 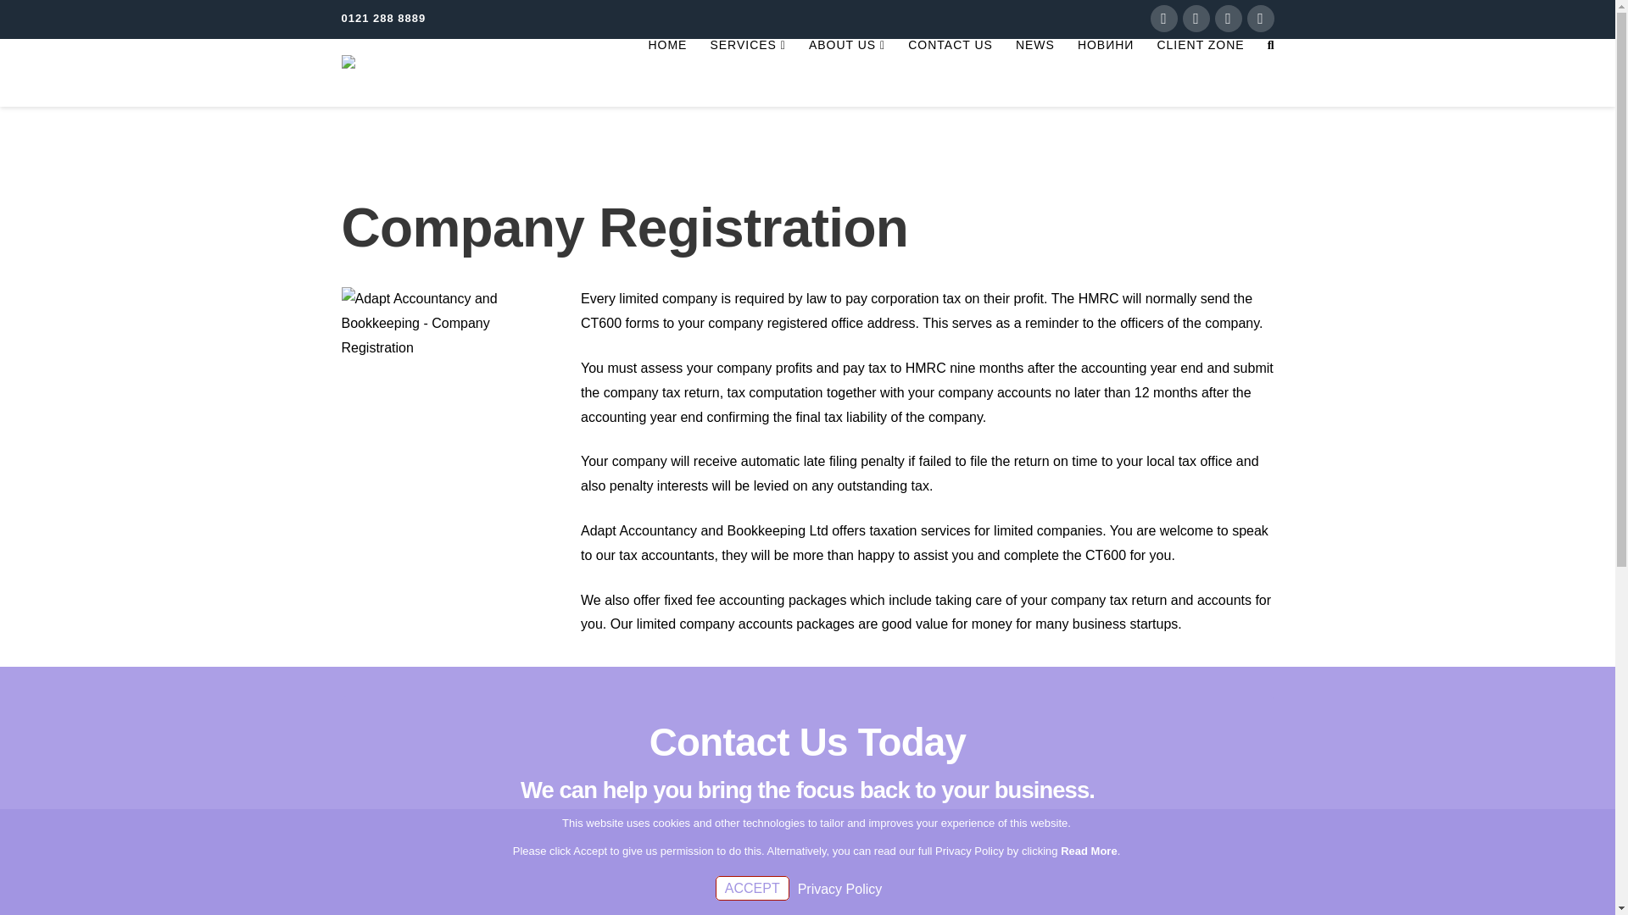 I want to click on RSS, so click(x=1260, y=19).